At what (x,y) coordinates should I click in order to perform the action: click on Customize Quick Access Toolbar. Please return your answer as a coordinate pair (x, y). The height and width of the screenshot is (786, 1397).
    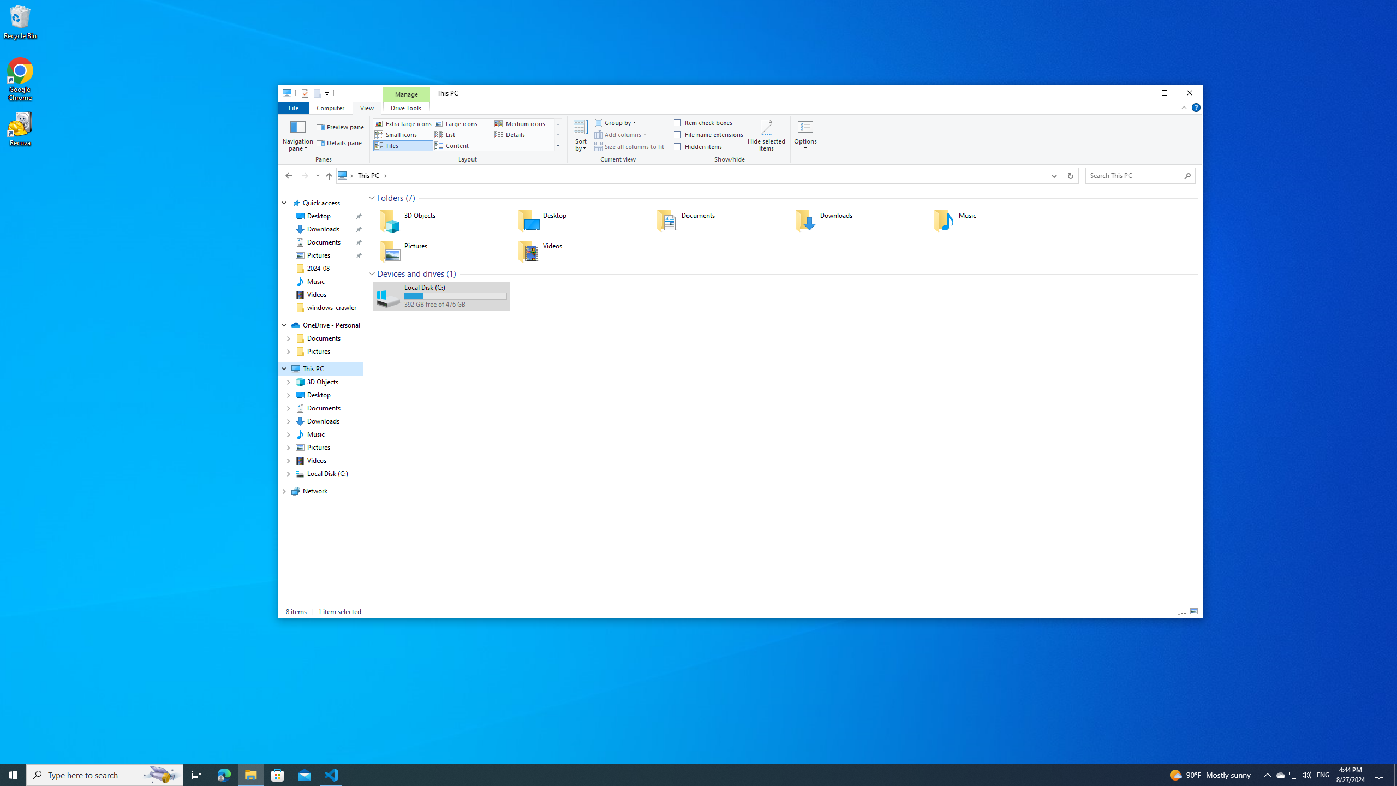
    Looking at the image, I should click on (327, 93).